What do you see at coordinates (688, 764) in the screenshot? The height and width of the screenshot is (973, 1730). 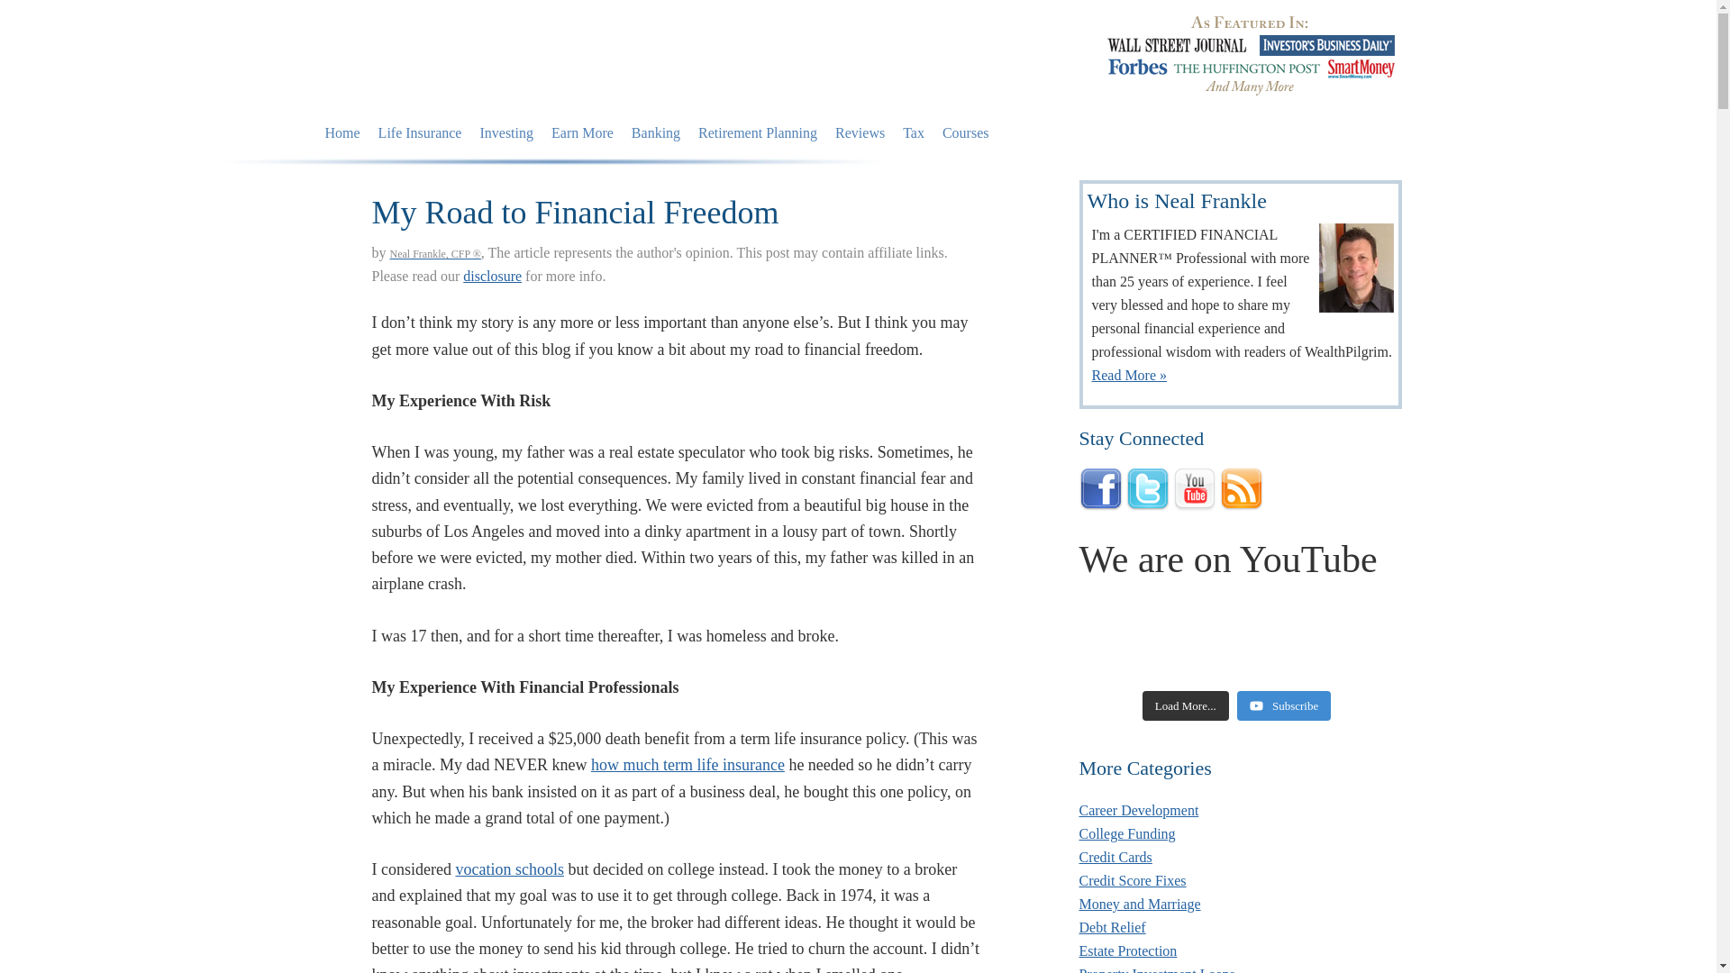 I see `how much term life insurance` at bounding box center [688, 764].